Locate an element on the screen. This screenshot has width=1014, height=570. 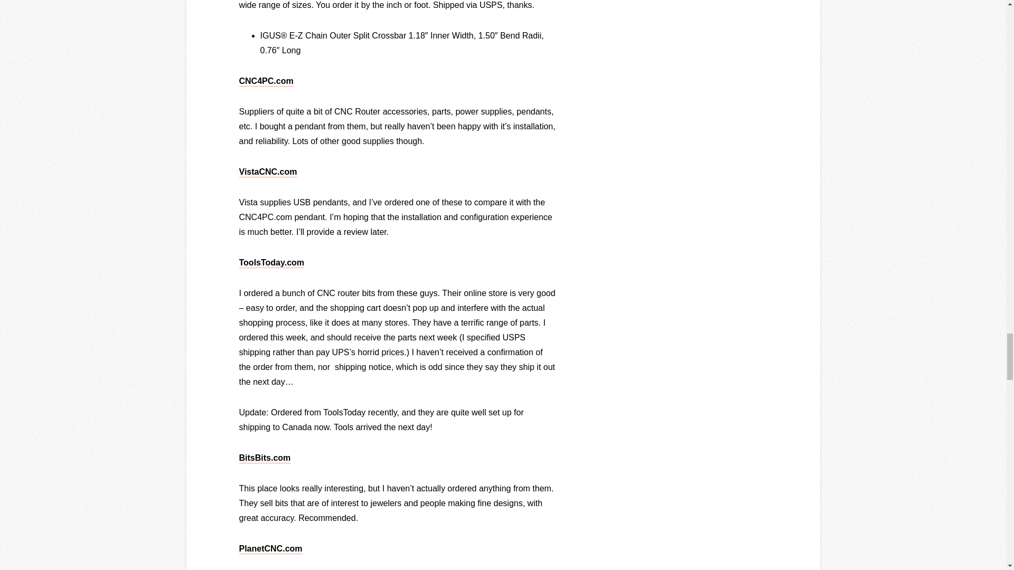
ToolsToday.com is located at coordinates (271, 262).